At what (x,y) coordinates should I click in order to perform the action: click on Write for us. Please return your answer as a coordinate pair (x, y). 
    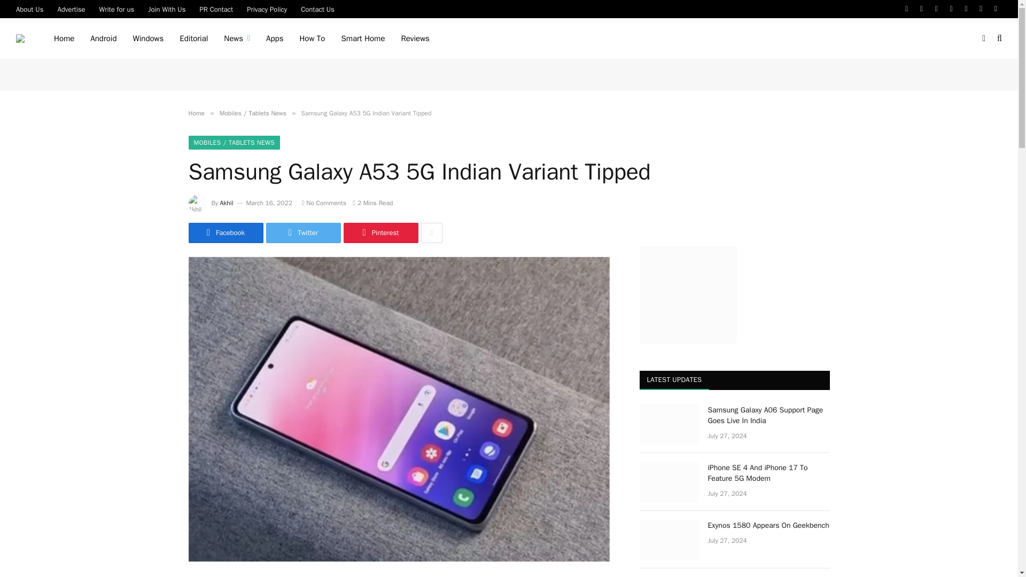
    Looking at the image, I should click on (116, 9).